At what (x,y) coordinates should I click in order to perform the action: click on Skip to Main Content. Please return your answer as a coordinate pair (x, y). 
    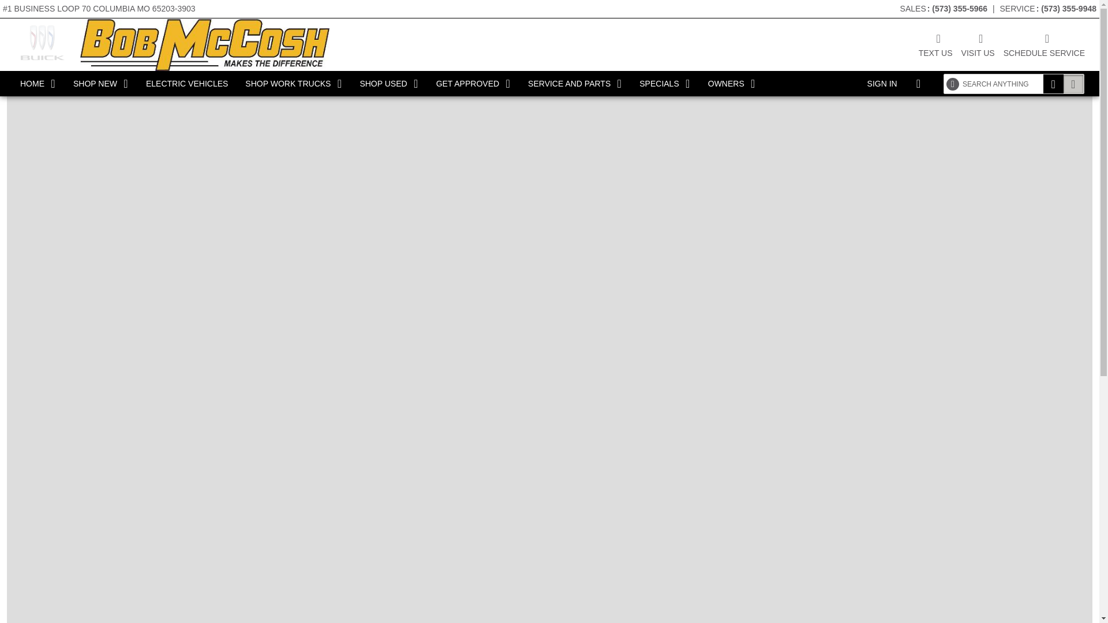
    Looking at the image, I should click on (38, 6).